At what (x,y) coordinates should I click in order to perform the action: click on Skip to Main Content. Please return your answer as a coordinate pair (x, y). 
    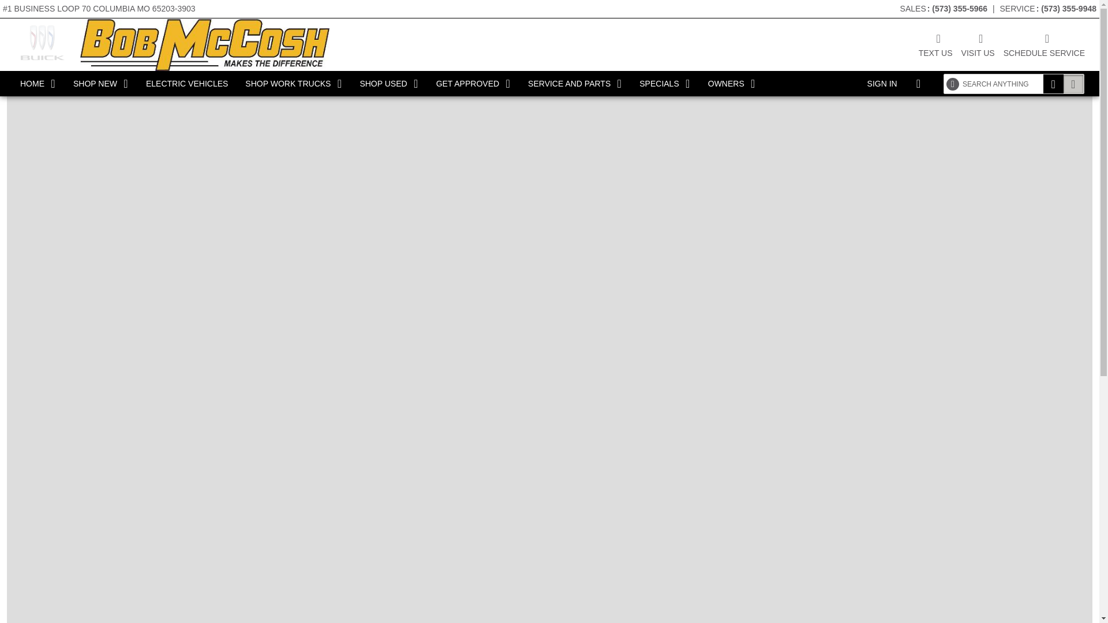
    Looking at the image, I should click on (38, 6).